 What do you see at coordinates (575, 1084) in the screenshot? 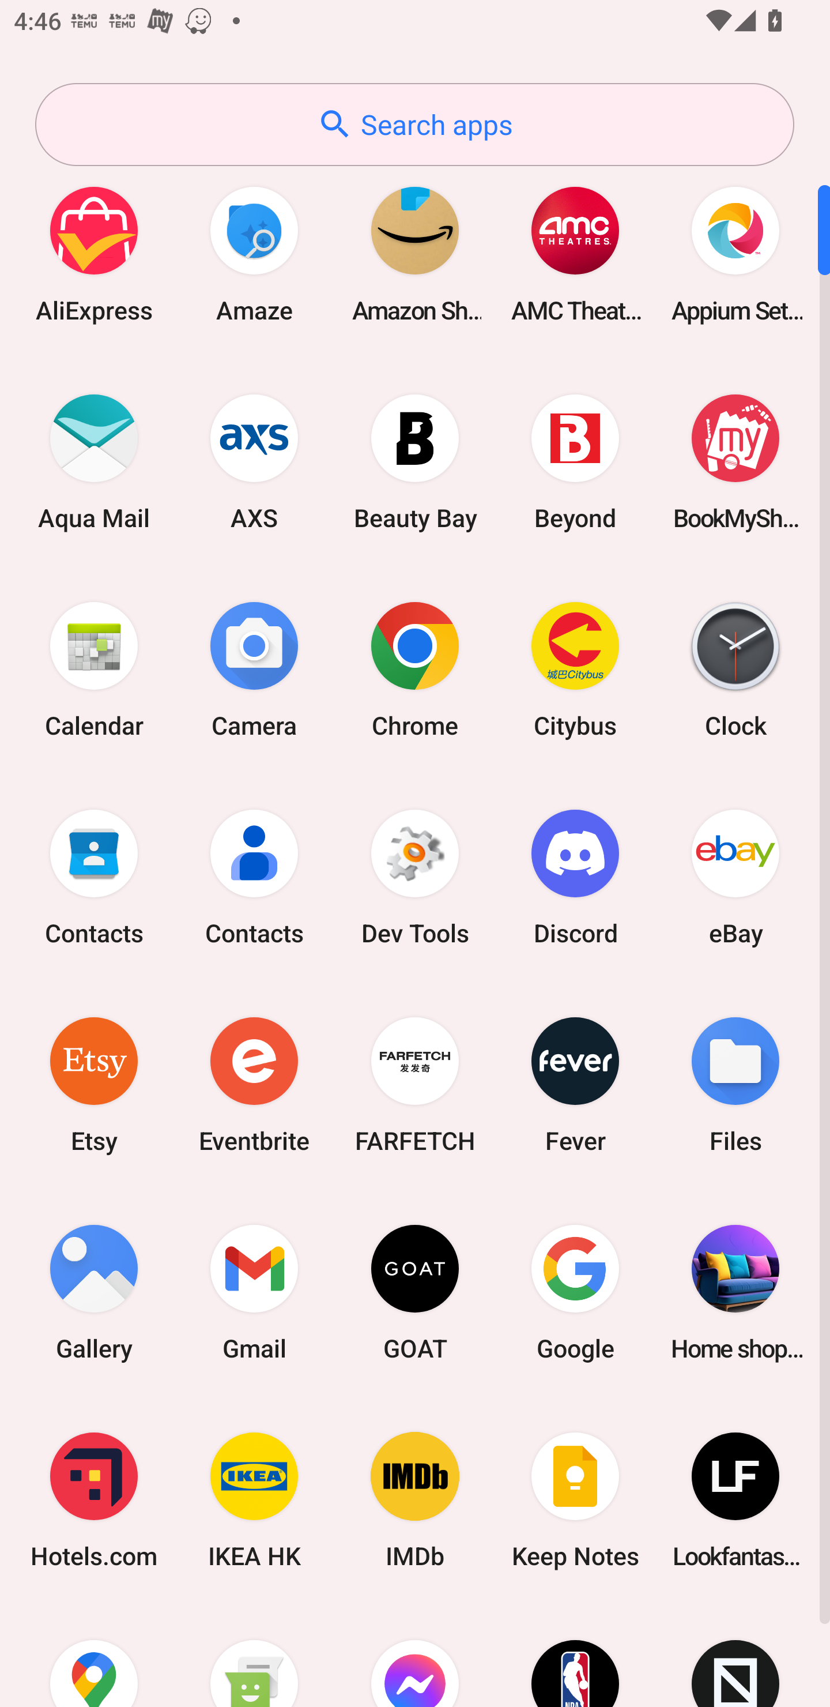
I see `Fever` at bounding box center [575, 1084].